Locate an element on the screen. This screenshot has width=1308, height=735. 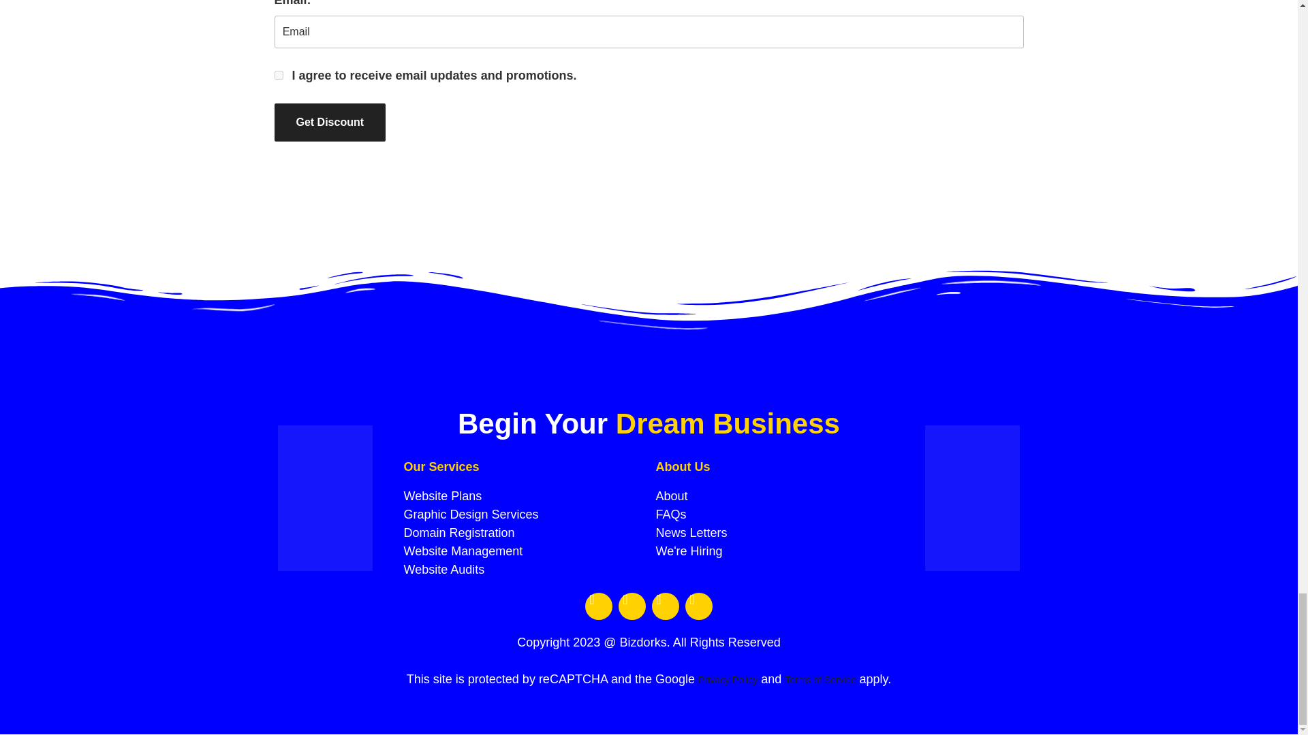
Website Management is located at coordinates (522, 551).